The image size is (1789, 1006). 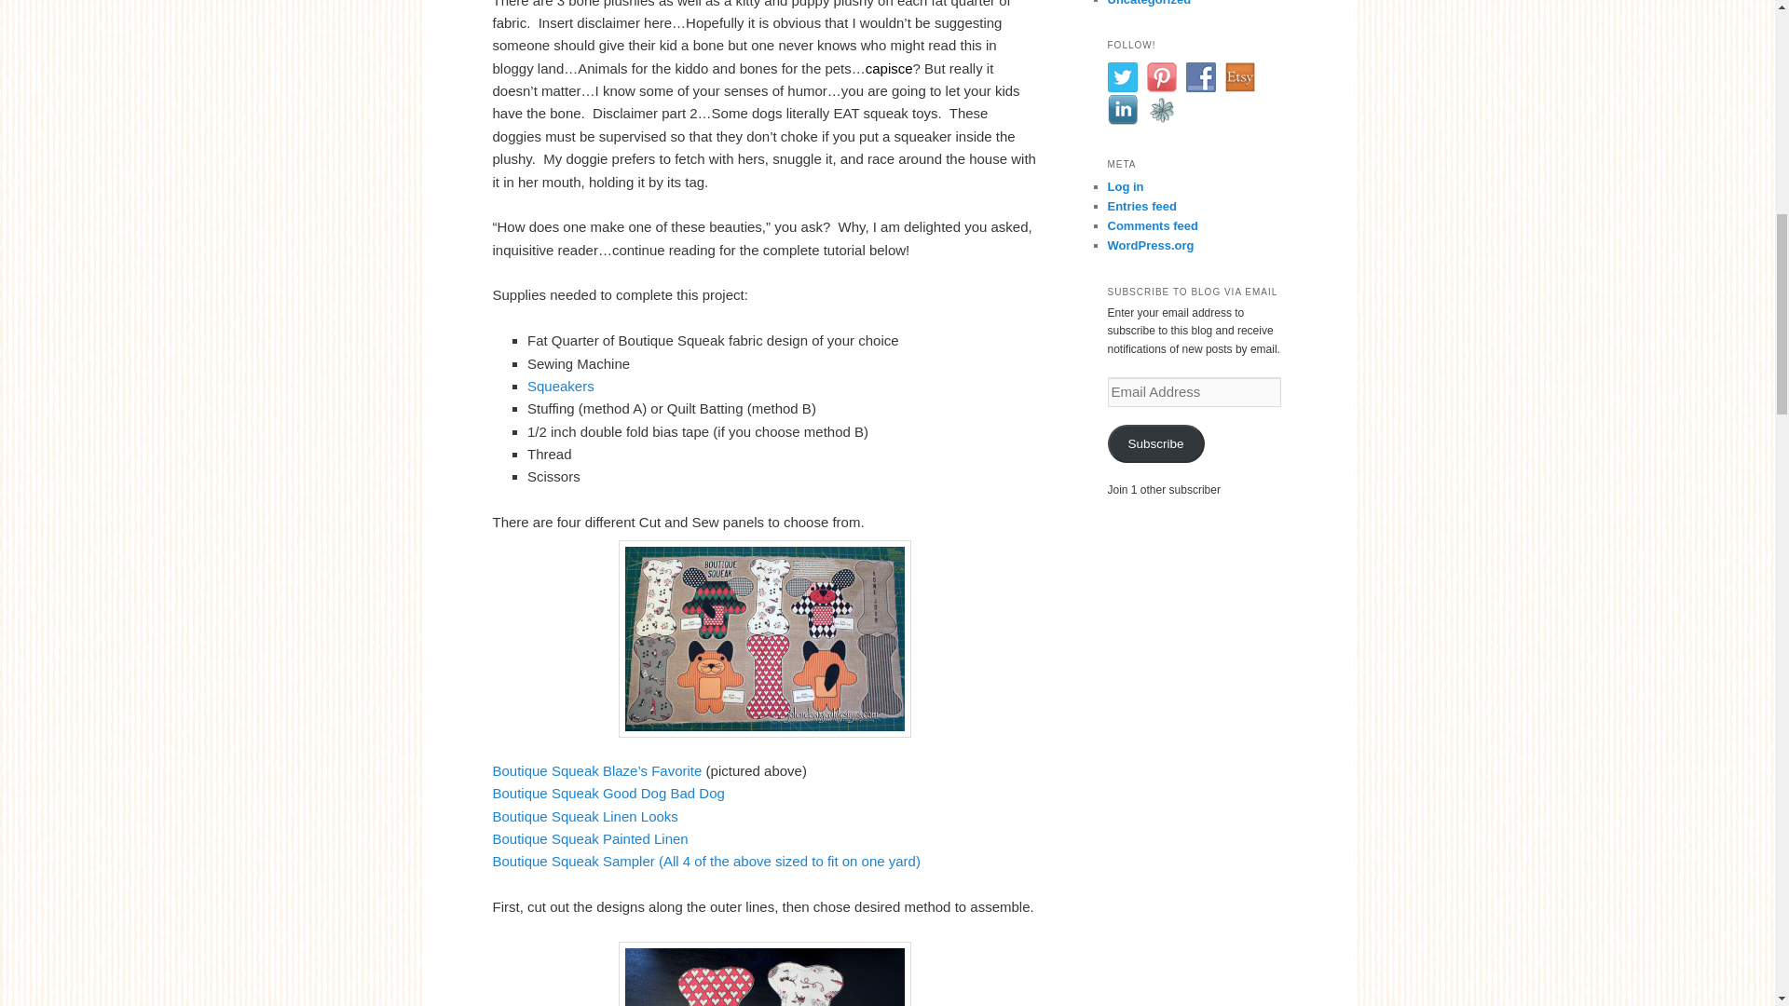 I want to click on  Pinterest, so click(x=1161, y=76).